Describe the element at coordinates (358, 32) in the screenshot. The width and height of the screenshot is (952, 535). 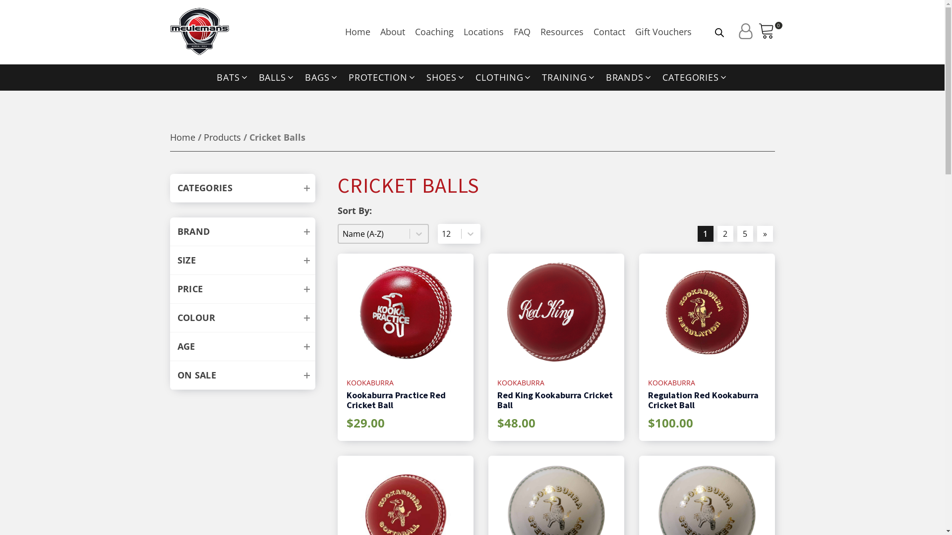
I see `Home` at that location.